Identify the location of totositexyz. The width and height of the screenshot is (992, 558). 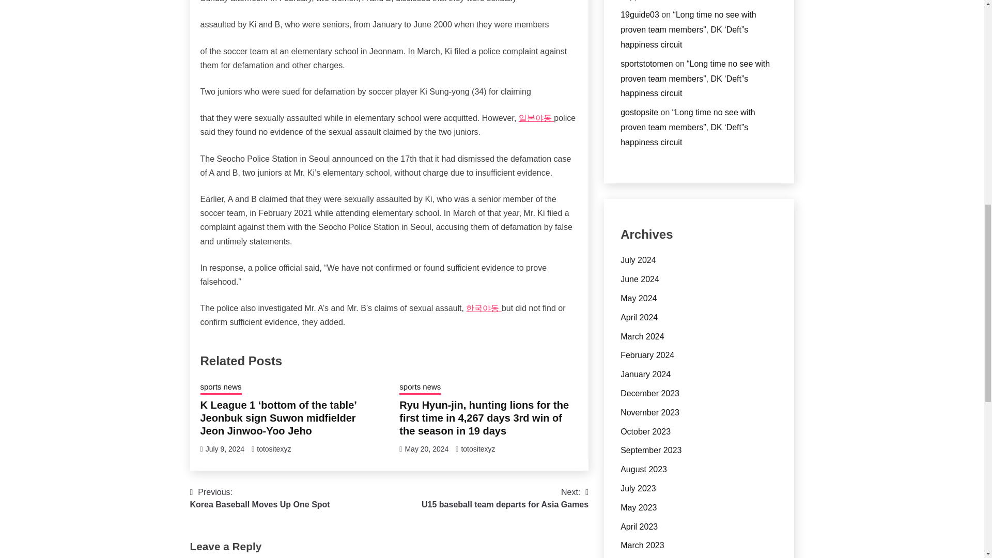
(221, 388).